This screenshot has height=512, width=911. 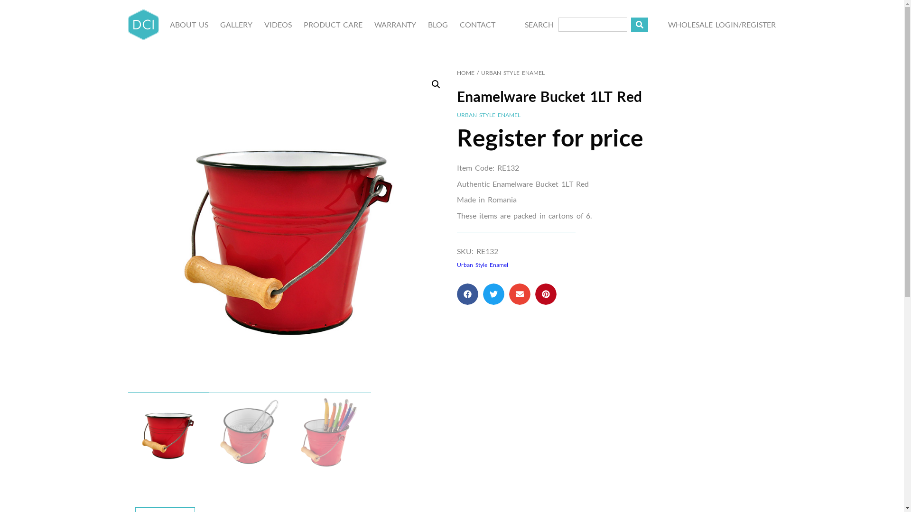 I want to click on PRODUCT CARE, so click(x=333, y=25).